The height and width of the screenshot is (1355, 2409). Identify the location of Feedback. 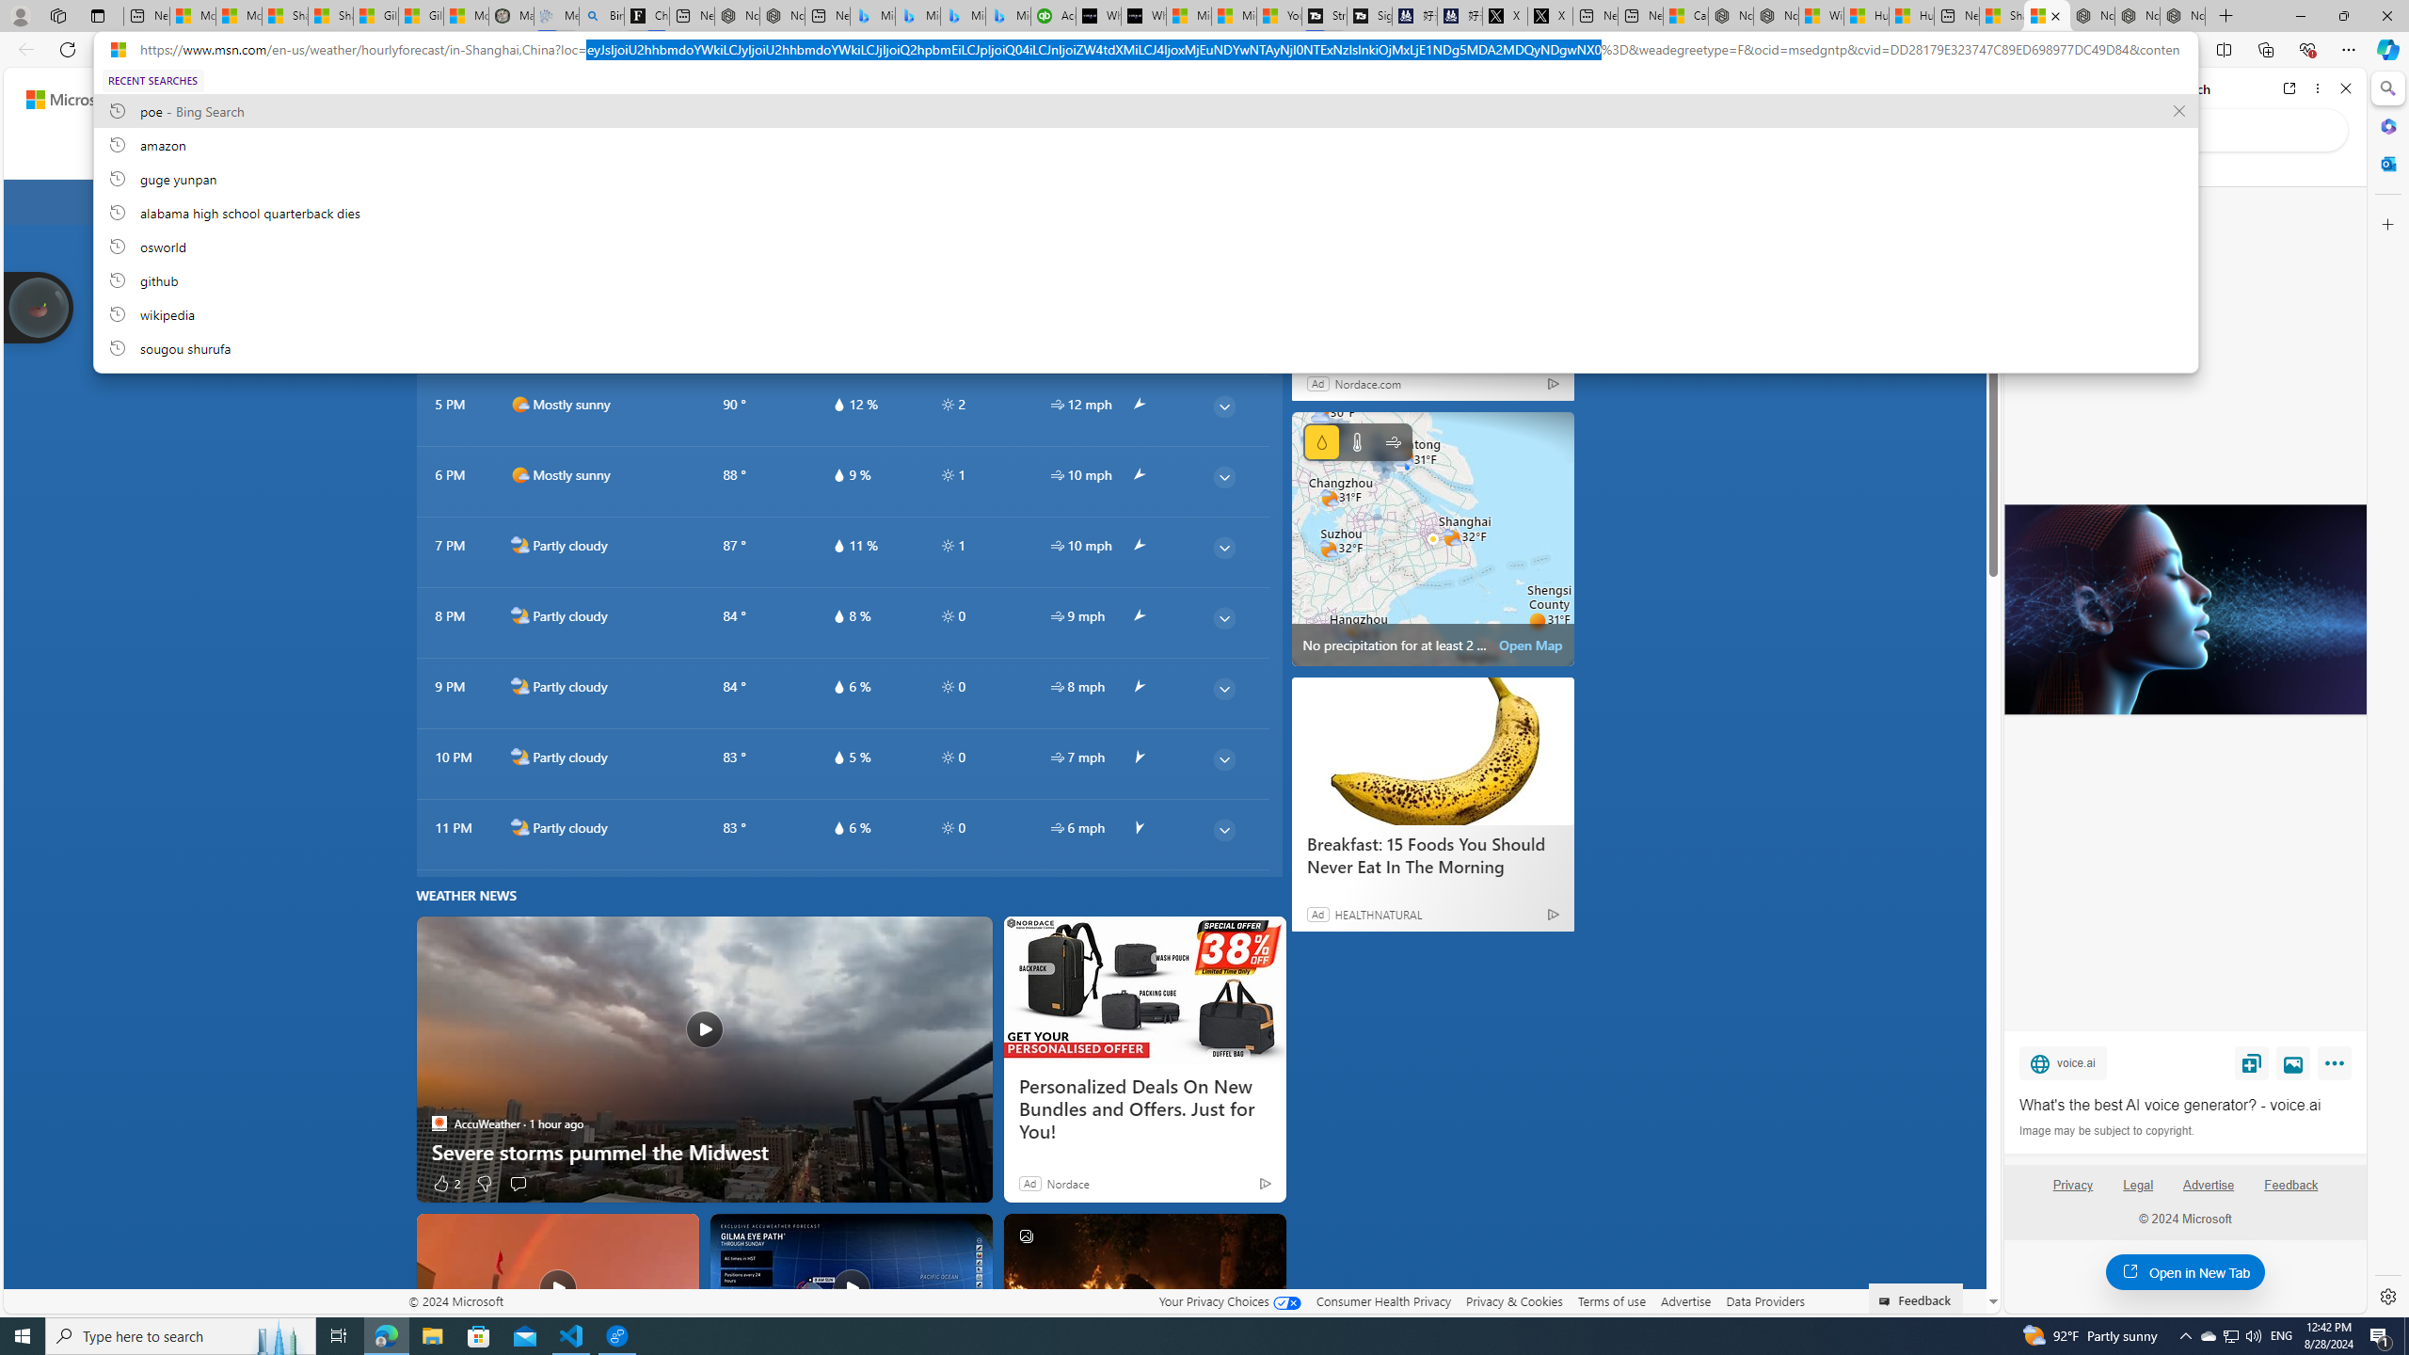
(2292, 1192).